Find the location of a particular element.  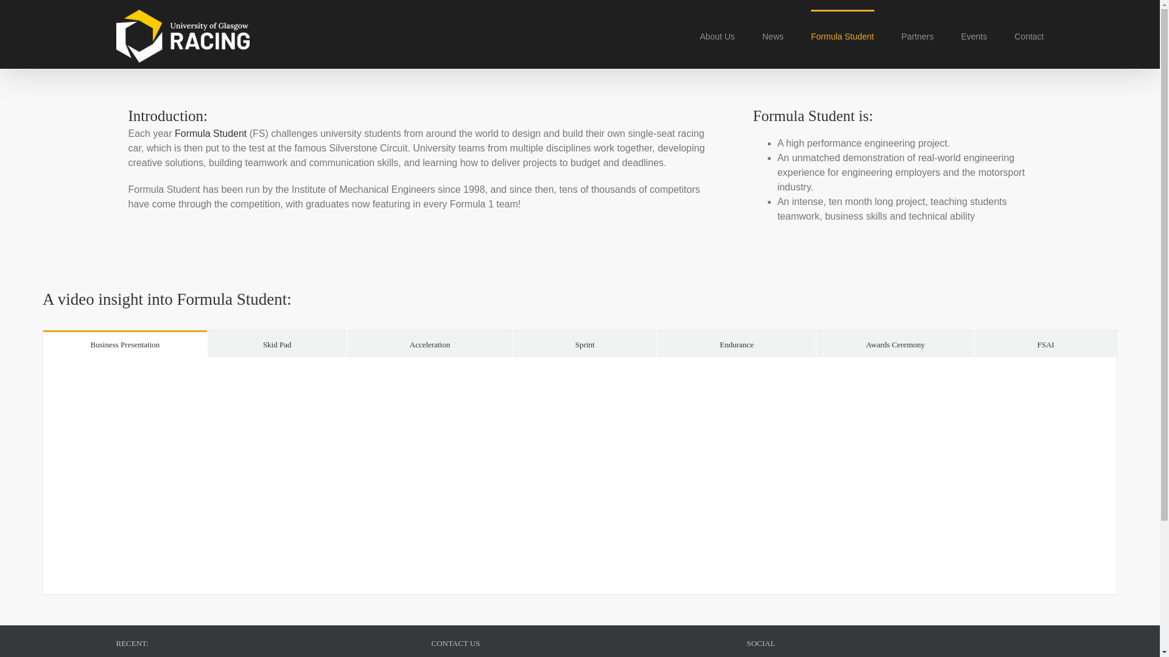

YouTube video player 1 is located at coordinates (580, 476).